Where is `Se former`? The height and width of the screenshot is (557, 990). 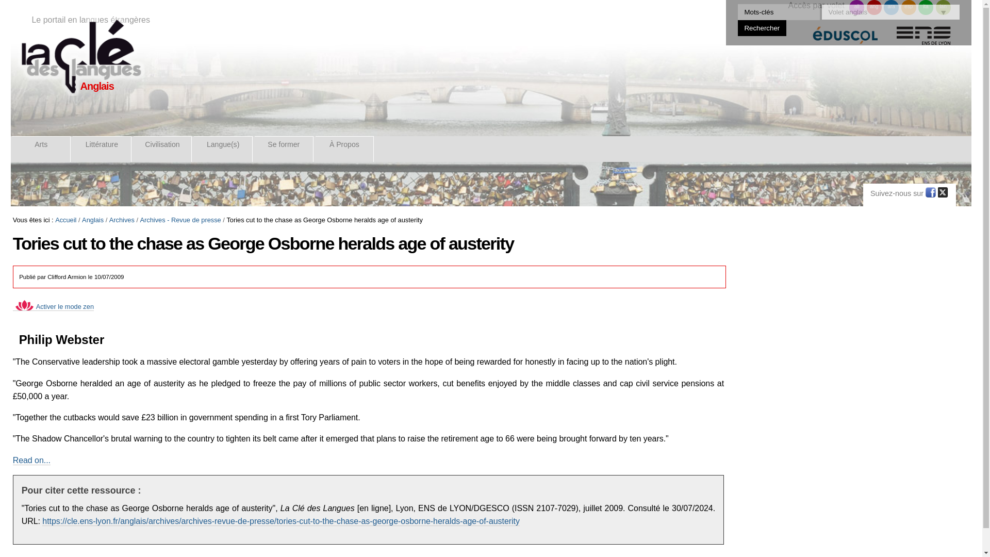 Se former is located at coordinates (284, 149).